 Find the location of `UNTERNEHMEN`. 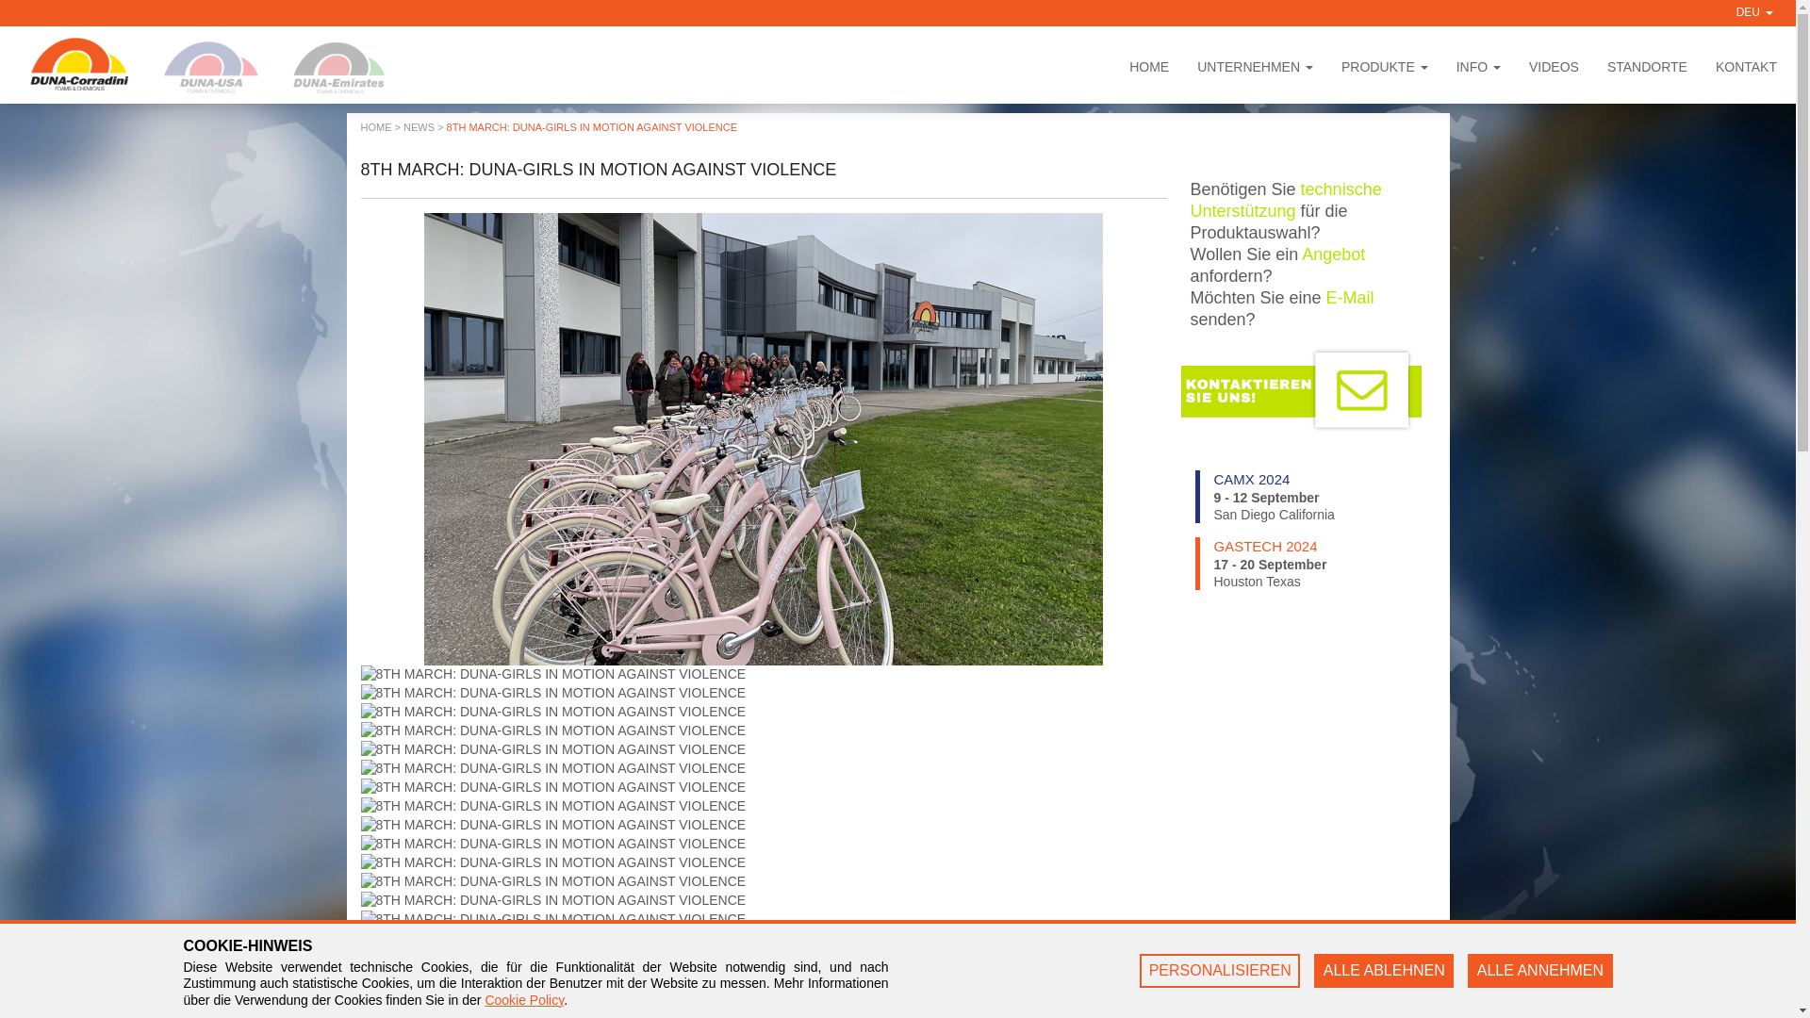

UNTERNEHMEN is located at coordinates (1646, 70).